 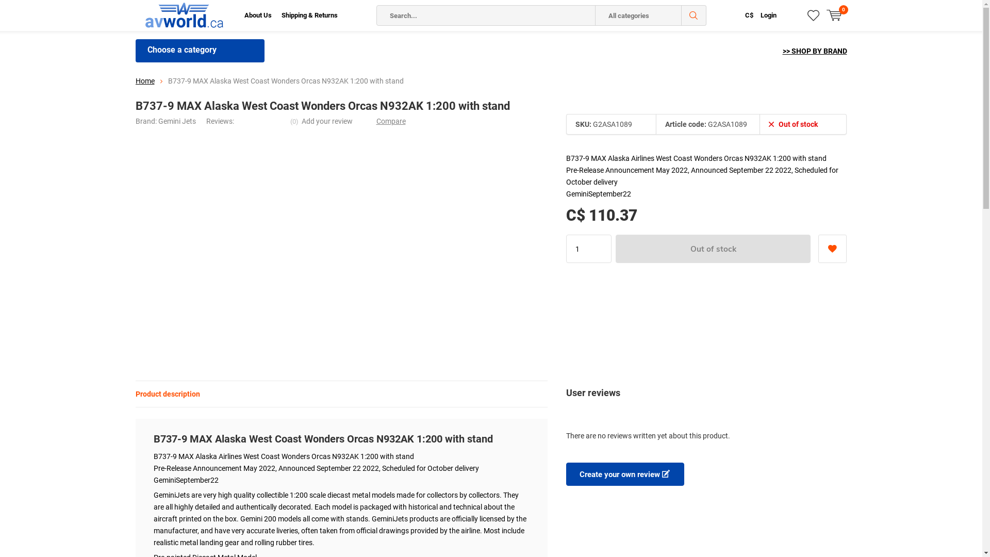 I want to click on Add to wishlist, so click(x=832, y=249).